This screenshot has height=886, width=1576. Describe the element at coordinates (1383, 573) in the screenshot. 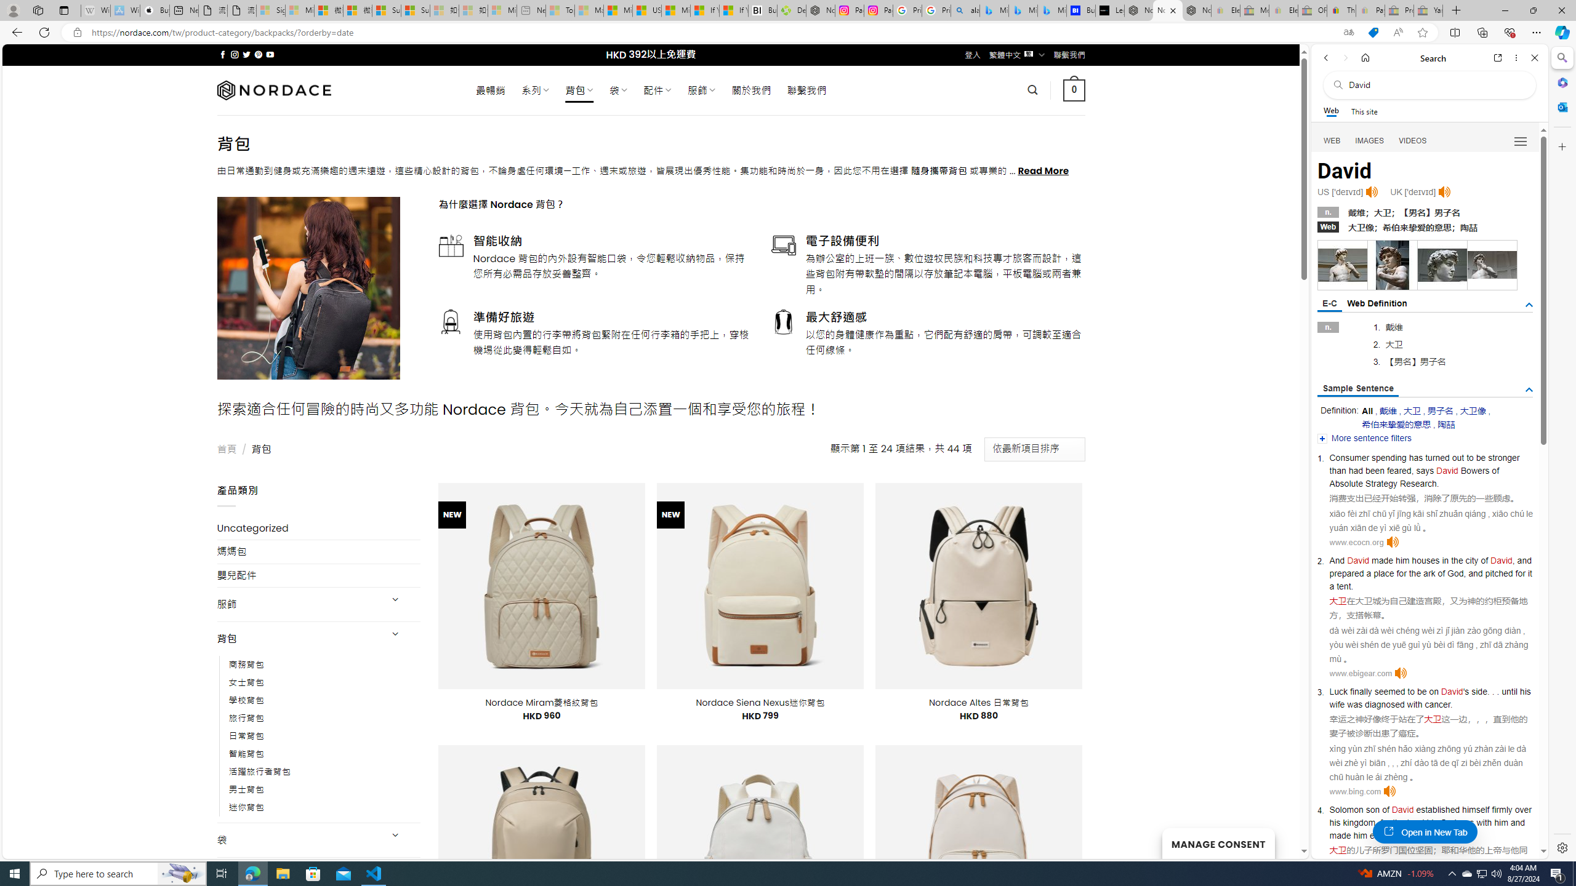

I see `place` at that location.